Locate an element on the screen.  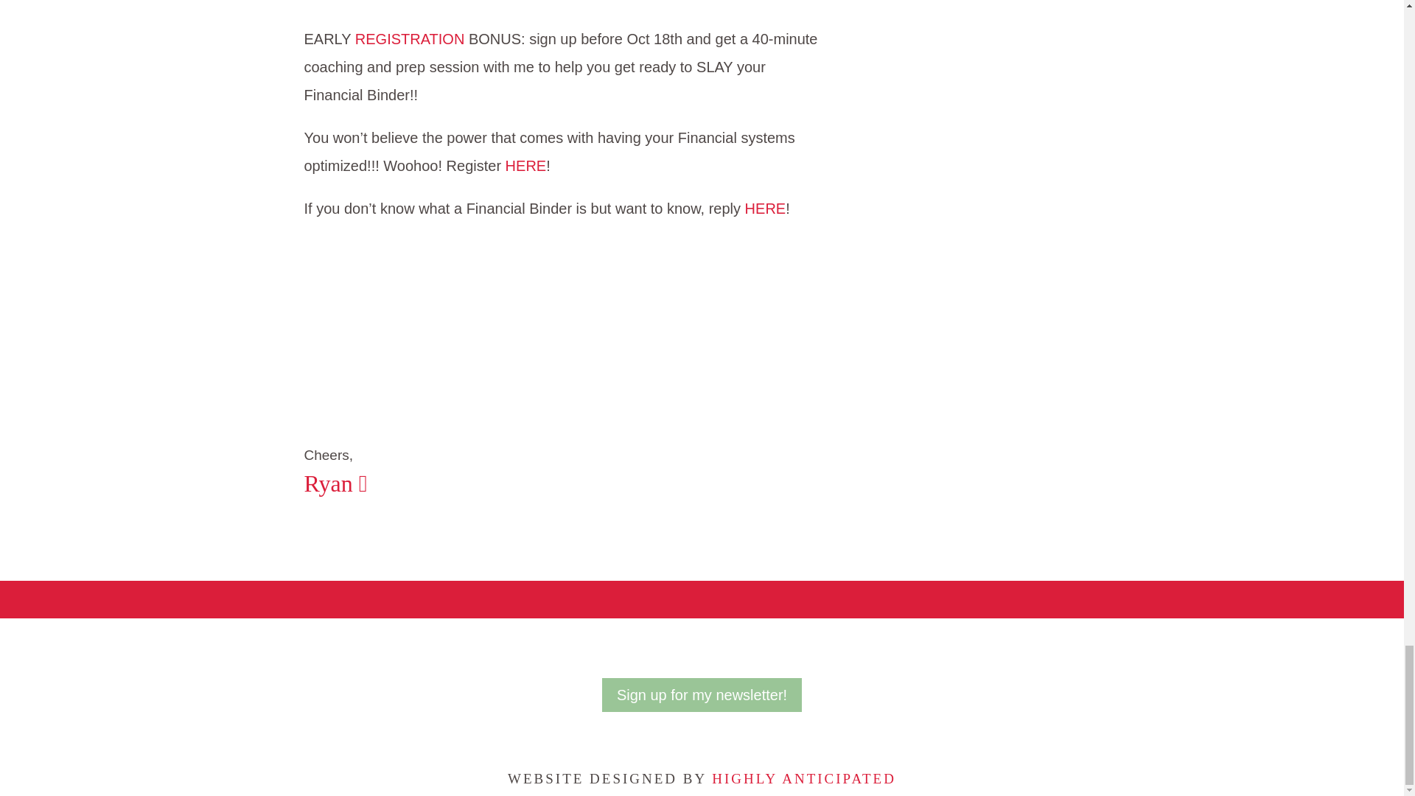
HERE is located at coordinates (525, 165).